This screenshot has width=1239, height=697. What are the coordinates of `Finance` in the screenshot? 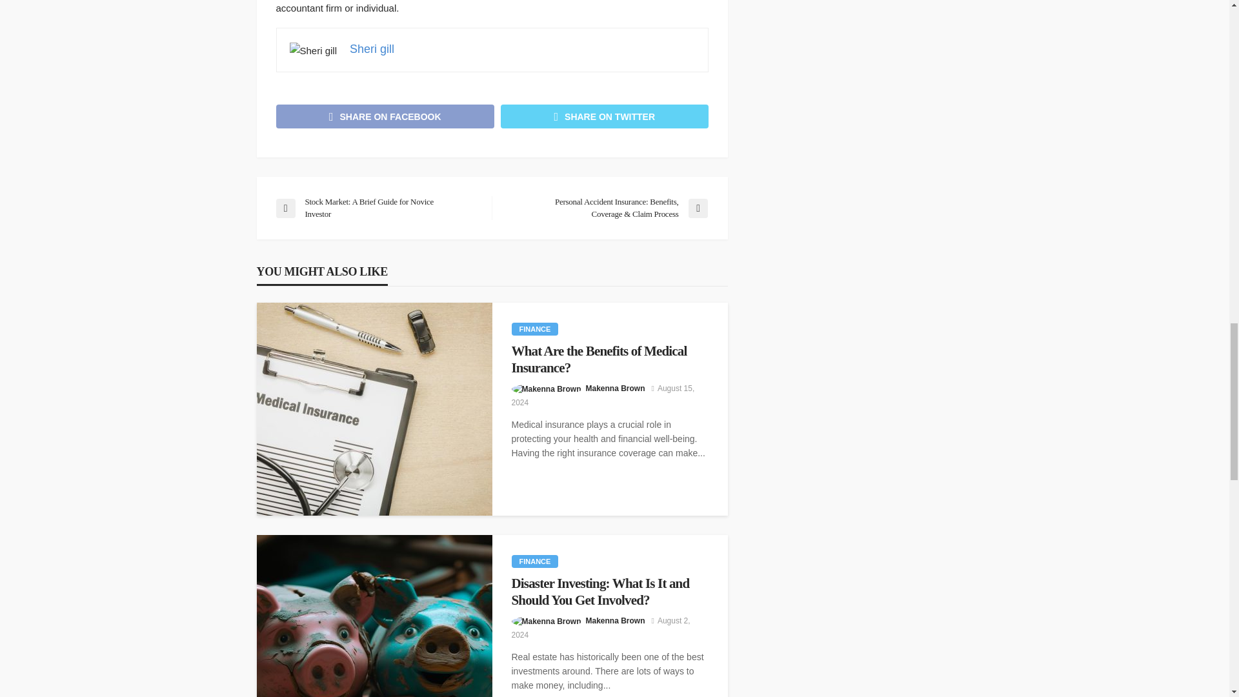 It's located at (534, 329).